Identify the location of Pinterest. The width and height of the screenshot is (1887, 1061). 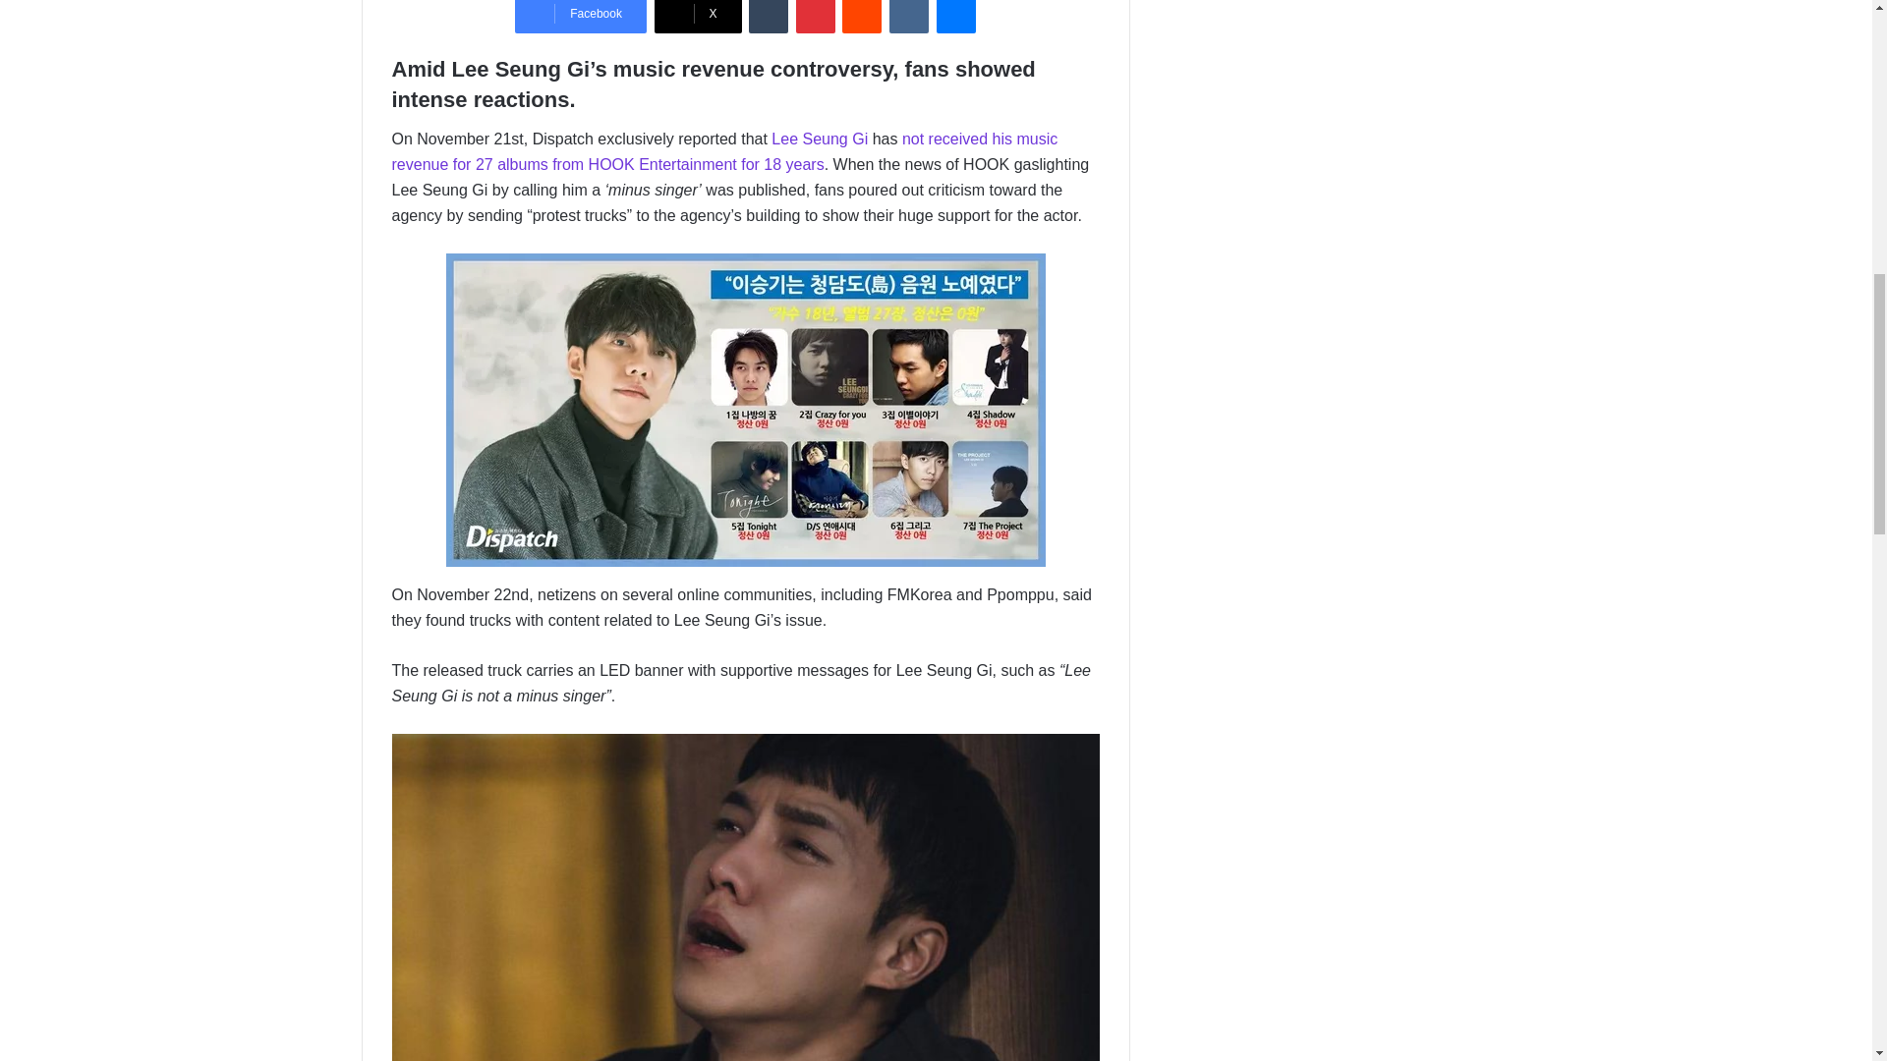
(816, 16).